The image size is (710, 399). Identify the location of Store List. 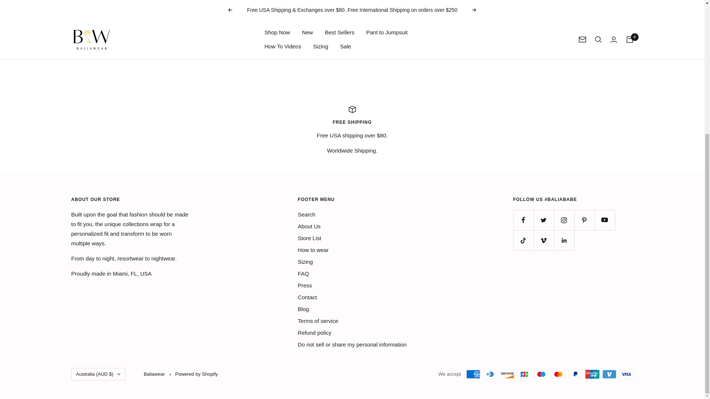
(309, 238).